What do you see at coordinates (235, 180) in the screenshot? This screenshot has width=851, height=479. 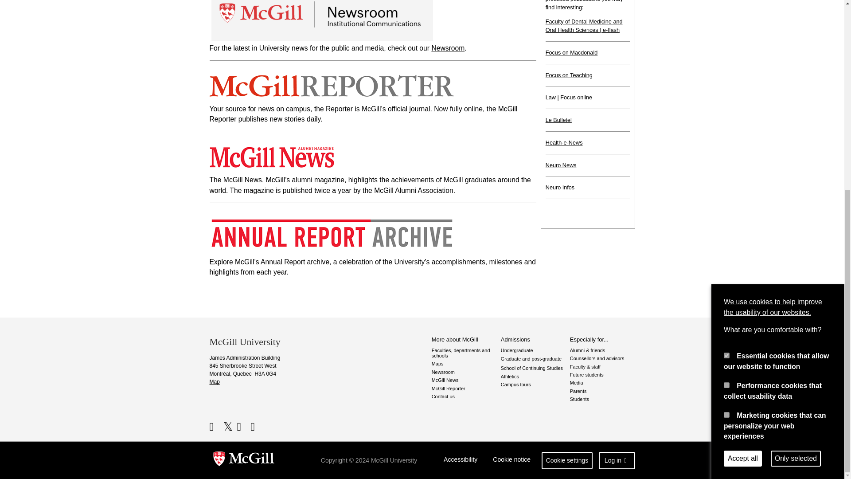 I see `The McGill News` at bounding box center [235, 180].